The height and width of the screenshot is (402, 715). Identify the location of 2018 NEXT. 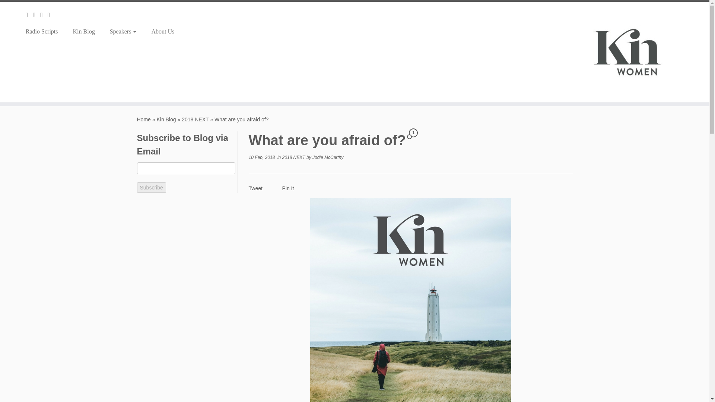
(195, 119).